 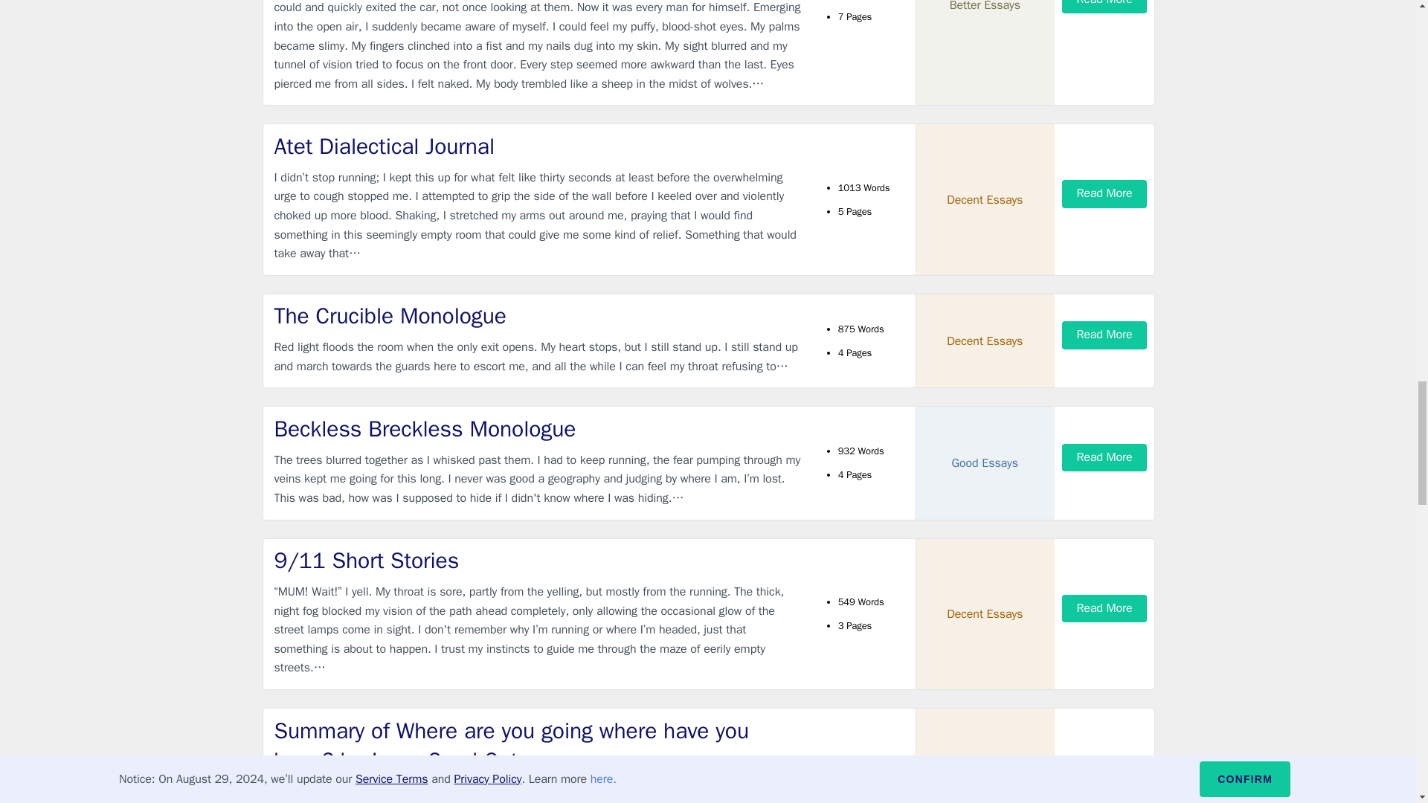 What do you see at coordinates (1104, 608) in the screenshot?
I see `Read More` at bounding box center [1104, 608].